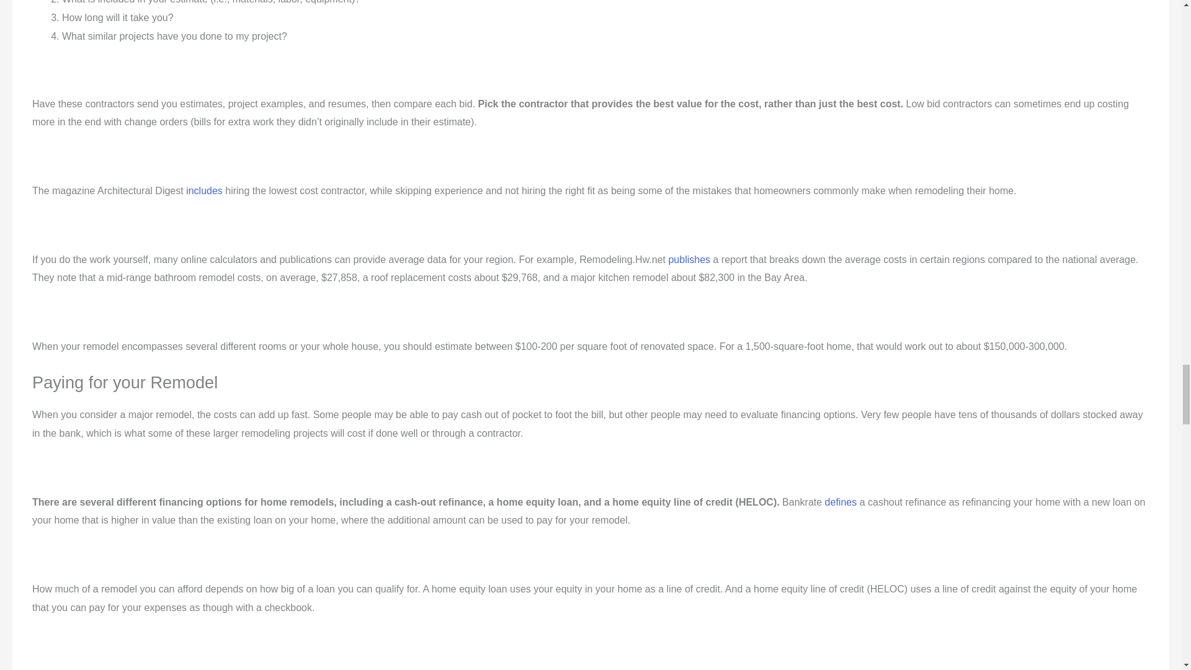 This screenshot has width=1191, height=670. What do you see at coordinates (841, 502) in the screenshot?
I see `defines` at bounding box center [841, 502].